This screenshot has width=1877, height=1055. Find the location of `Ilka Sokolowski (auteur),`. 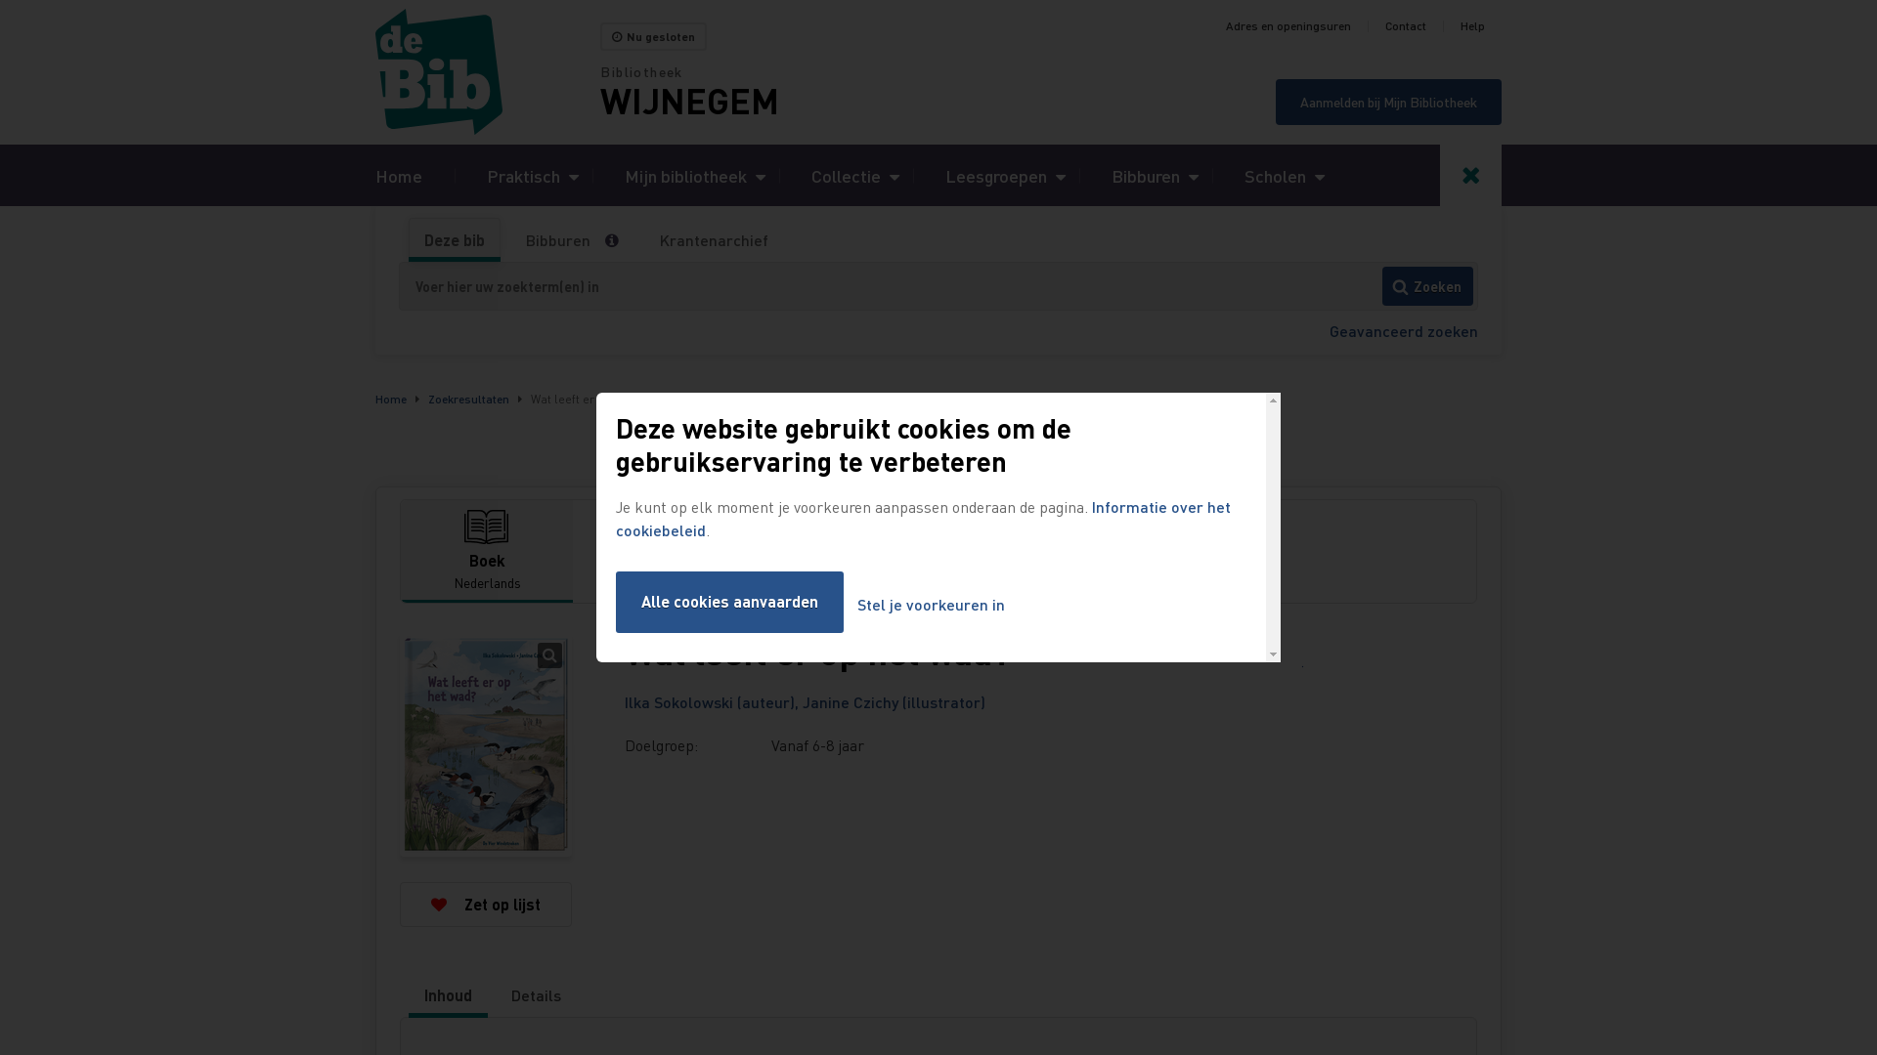

Ilka Sokolowski (auteur), is located at coordinates (714, 701).